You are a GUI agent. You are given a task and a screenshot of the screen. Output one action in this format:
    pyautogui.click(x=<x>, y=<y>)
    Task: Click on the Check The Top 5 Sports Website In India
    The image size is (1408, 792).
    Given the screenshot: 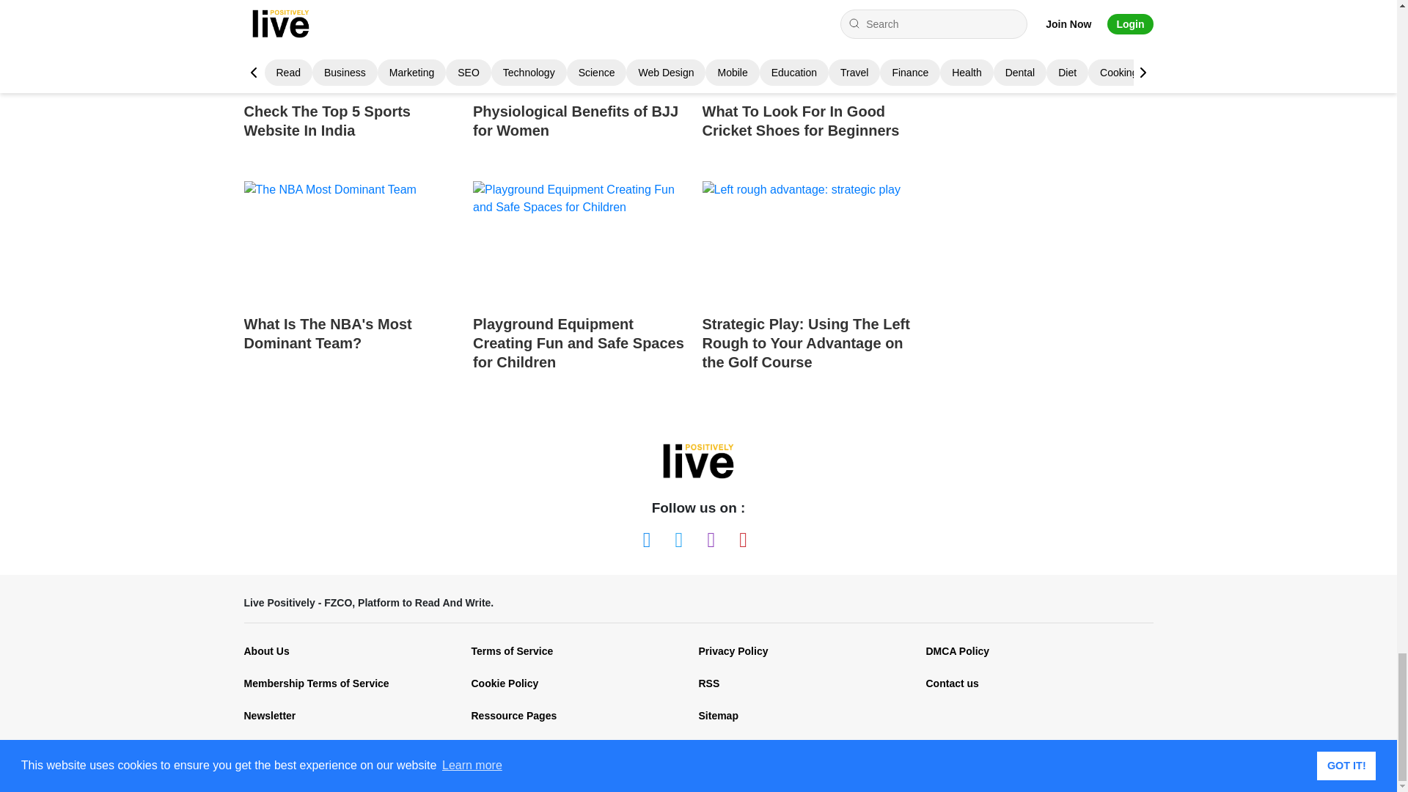 What is the action you would take?
    pyautogui.click(x=352, y=83)
    